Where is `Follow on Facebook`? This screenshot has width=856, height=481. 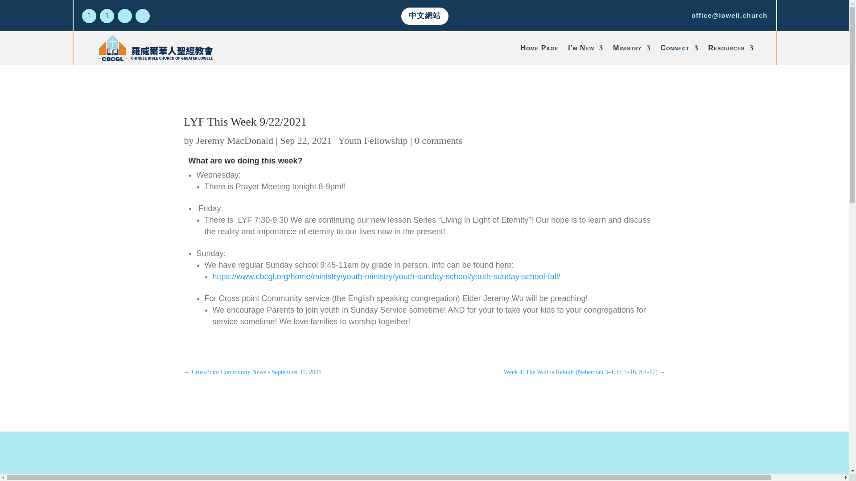 Follow on Facebook is located at coordinates (89, 16).